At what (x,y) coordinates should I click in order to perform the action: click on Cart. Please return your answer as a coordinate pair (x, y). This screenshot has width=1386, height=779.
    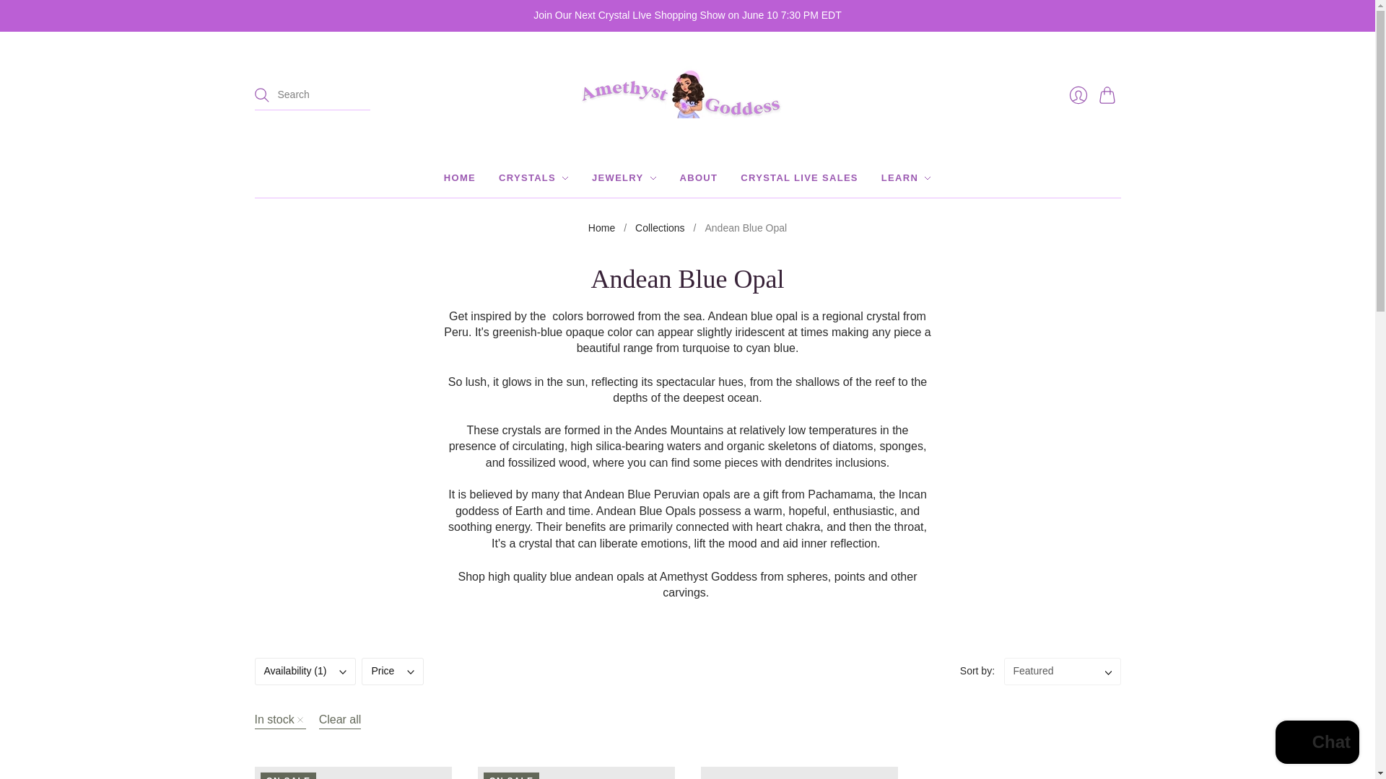
    Looking at the image, I should click on (1109, 95).